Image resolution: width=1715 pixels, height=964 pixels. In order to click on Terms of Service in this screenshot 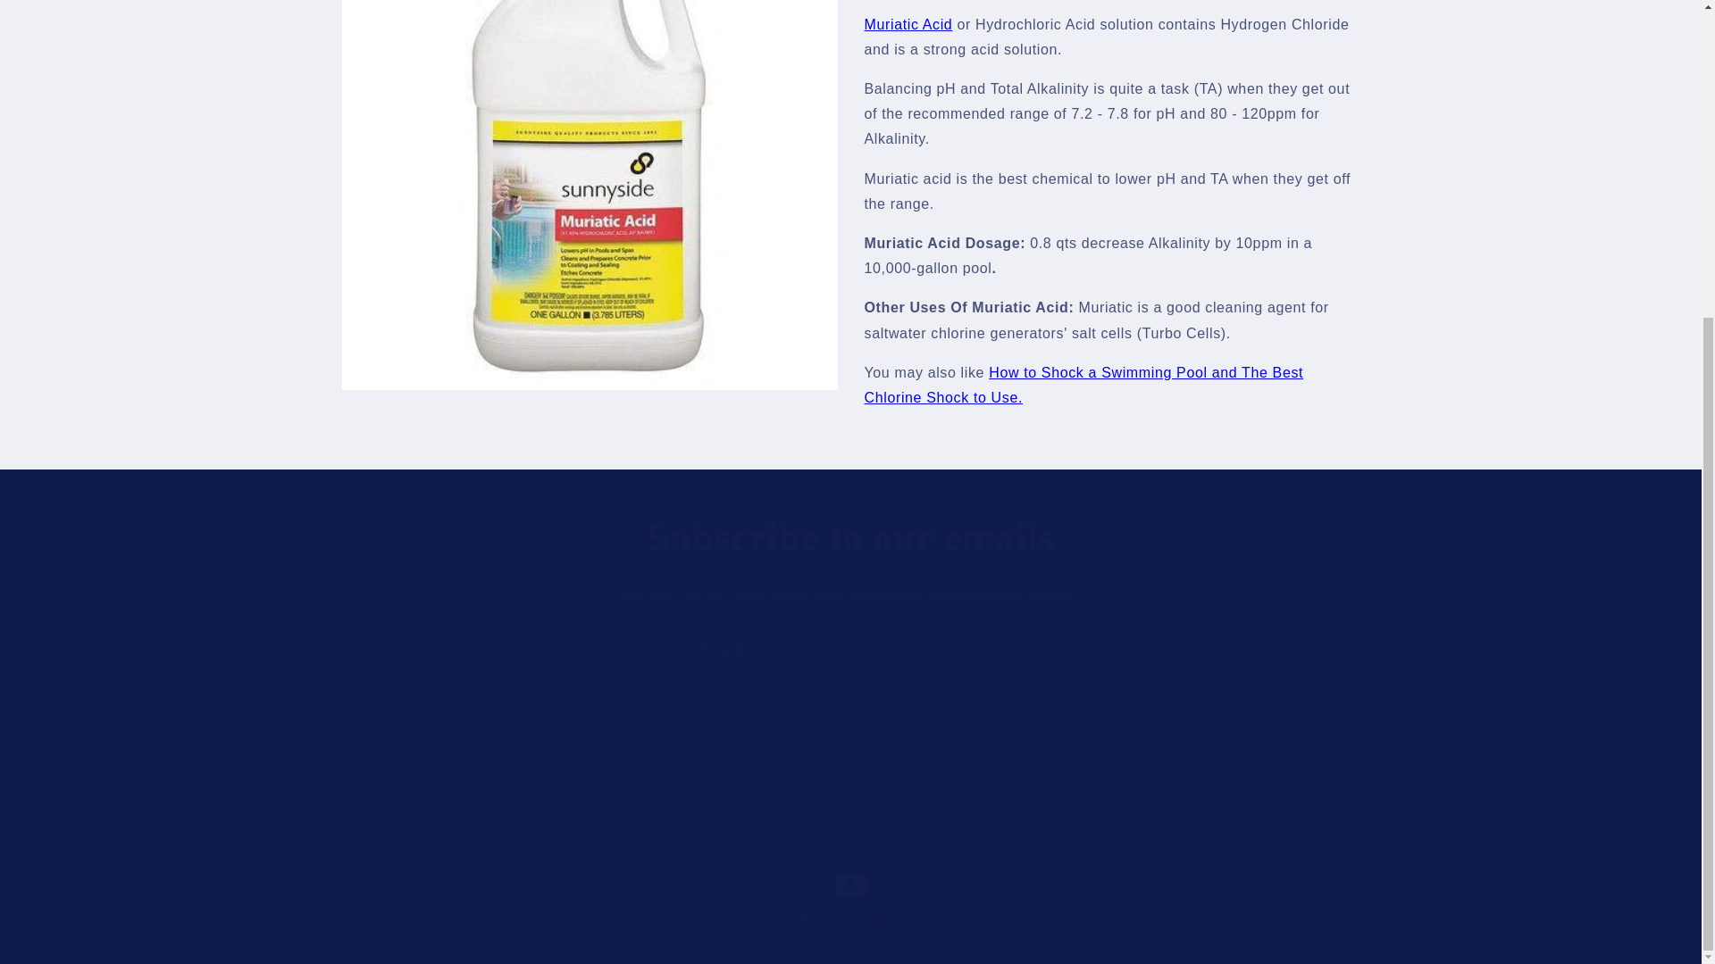, I will do `click(548, 789)`.